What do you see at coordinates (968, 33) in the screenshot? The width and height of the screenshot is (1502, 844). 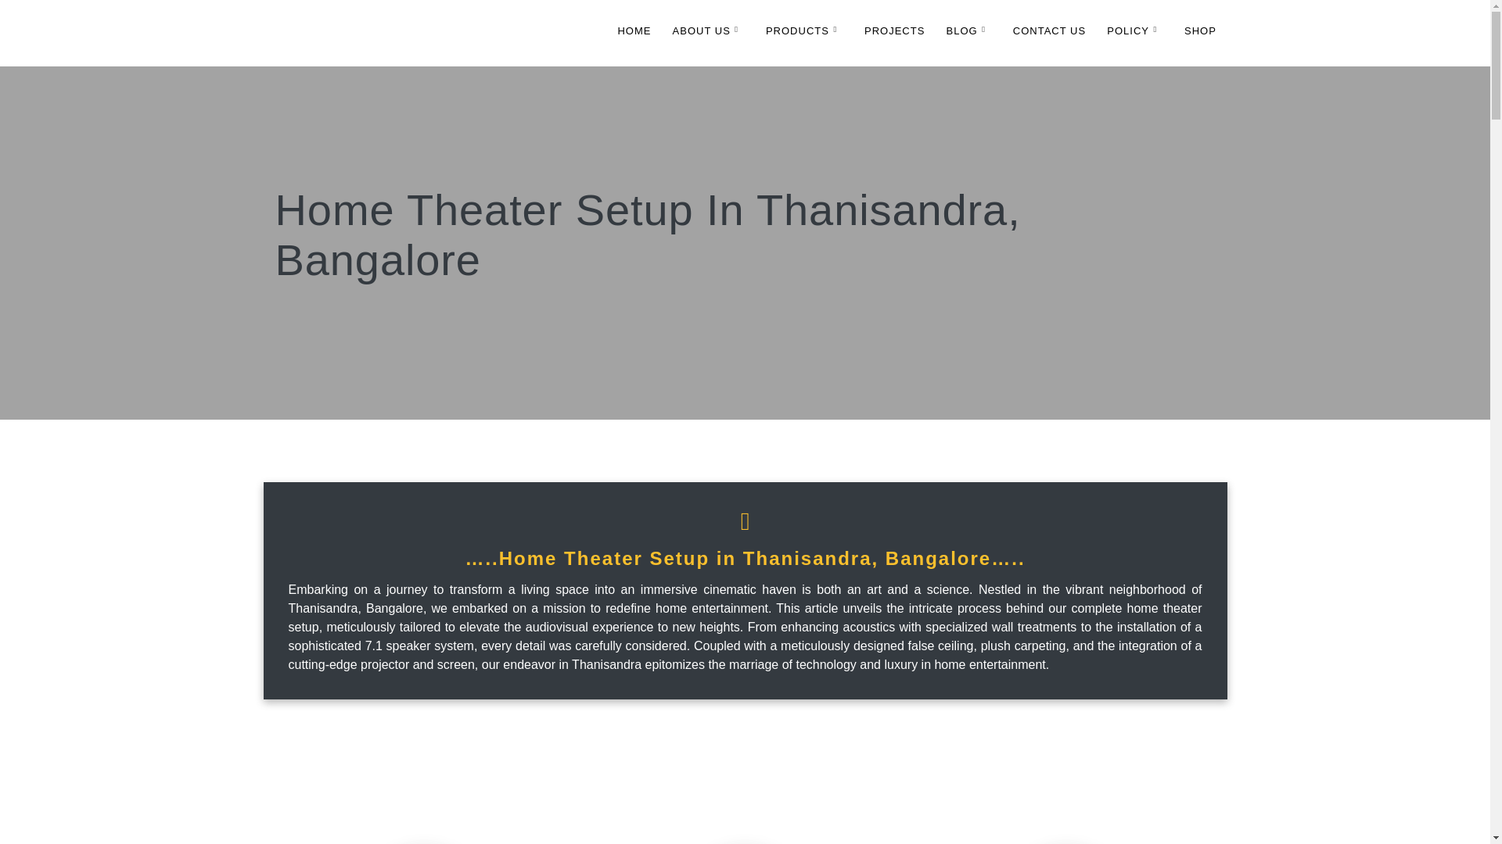 I see `BLOG` at bounding box center [968, 33].